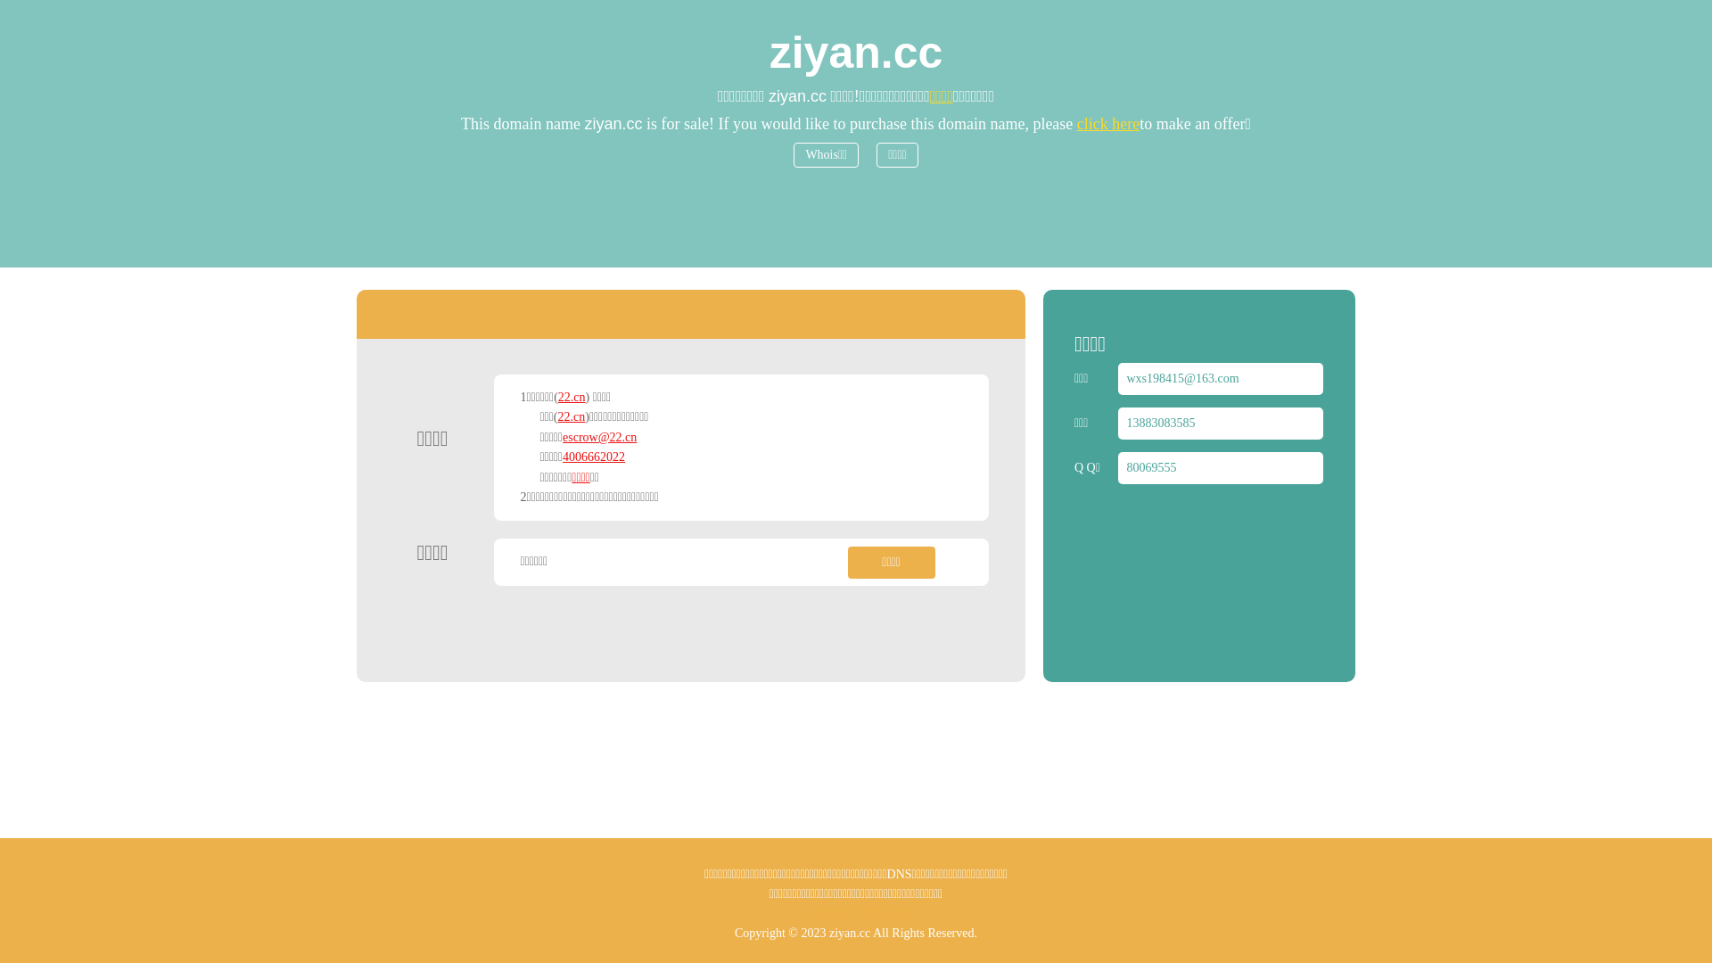 The image size is (1712, 963). Describe the element at coordinates (1108, 124) in the screenshot. I see `click here` at that location.